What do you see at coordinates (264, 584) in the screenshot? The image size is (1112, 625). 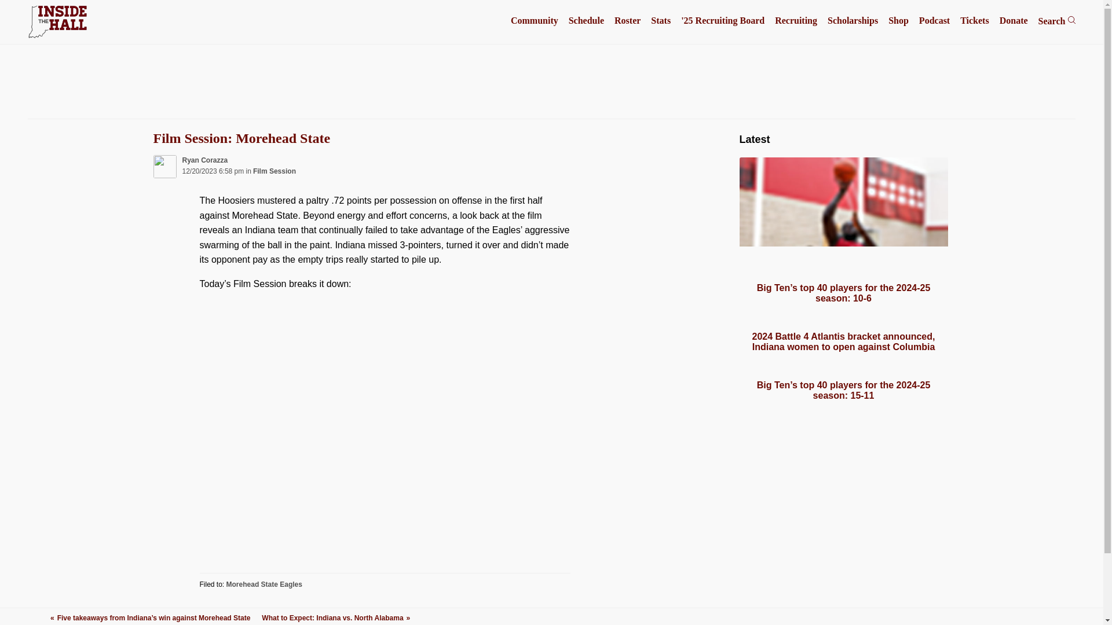 I see `Morehead State Eagles` at bounding box center [264, 584].